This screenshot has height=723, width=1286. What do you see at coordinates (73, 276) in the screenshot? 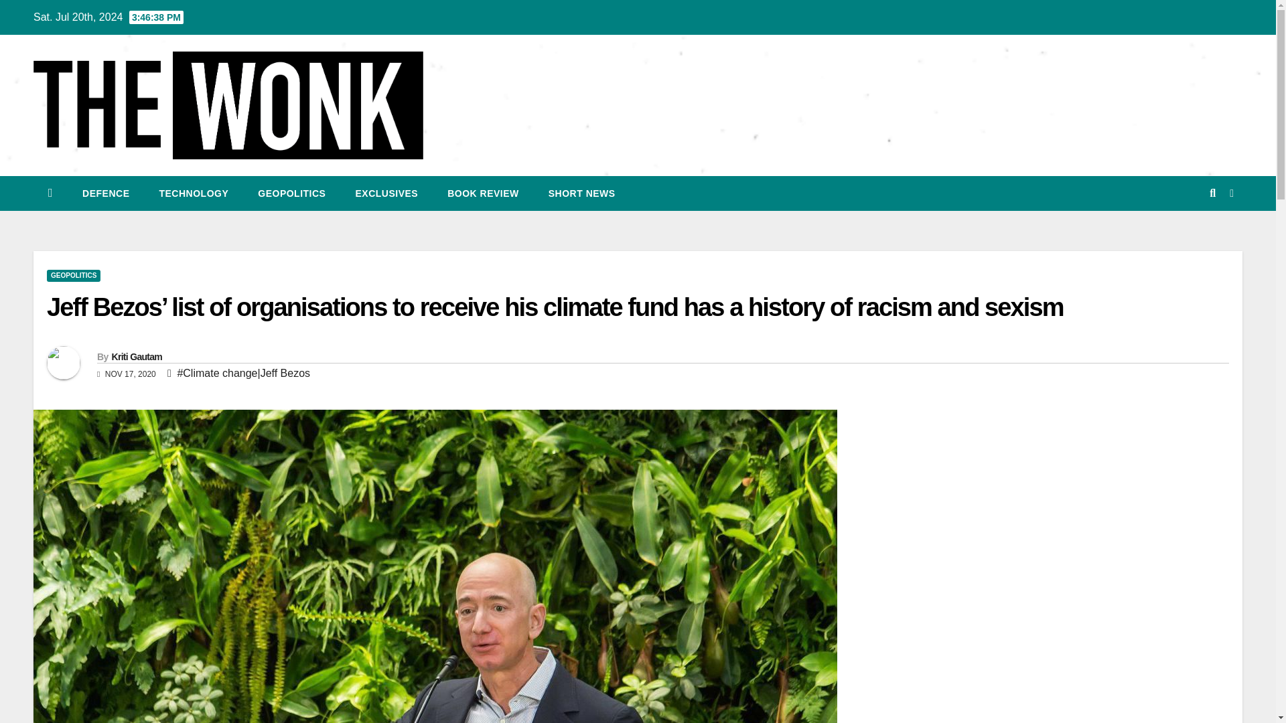
I see `GEOPOLITICS` at bounding box center [73, 276].